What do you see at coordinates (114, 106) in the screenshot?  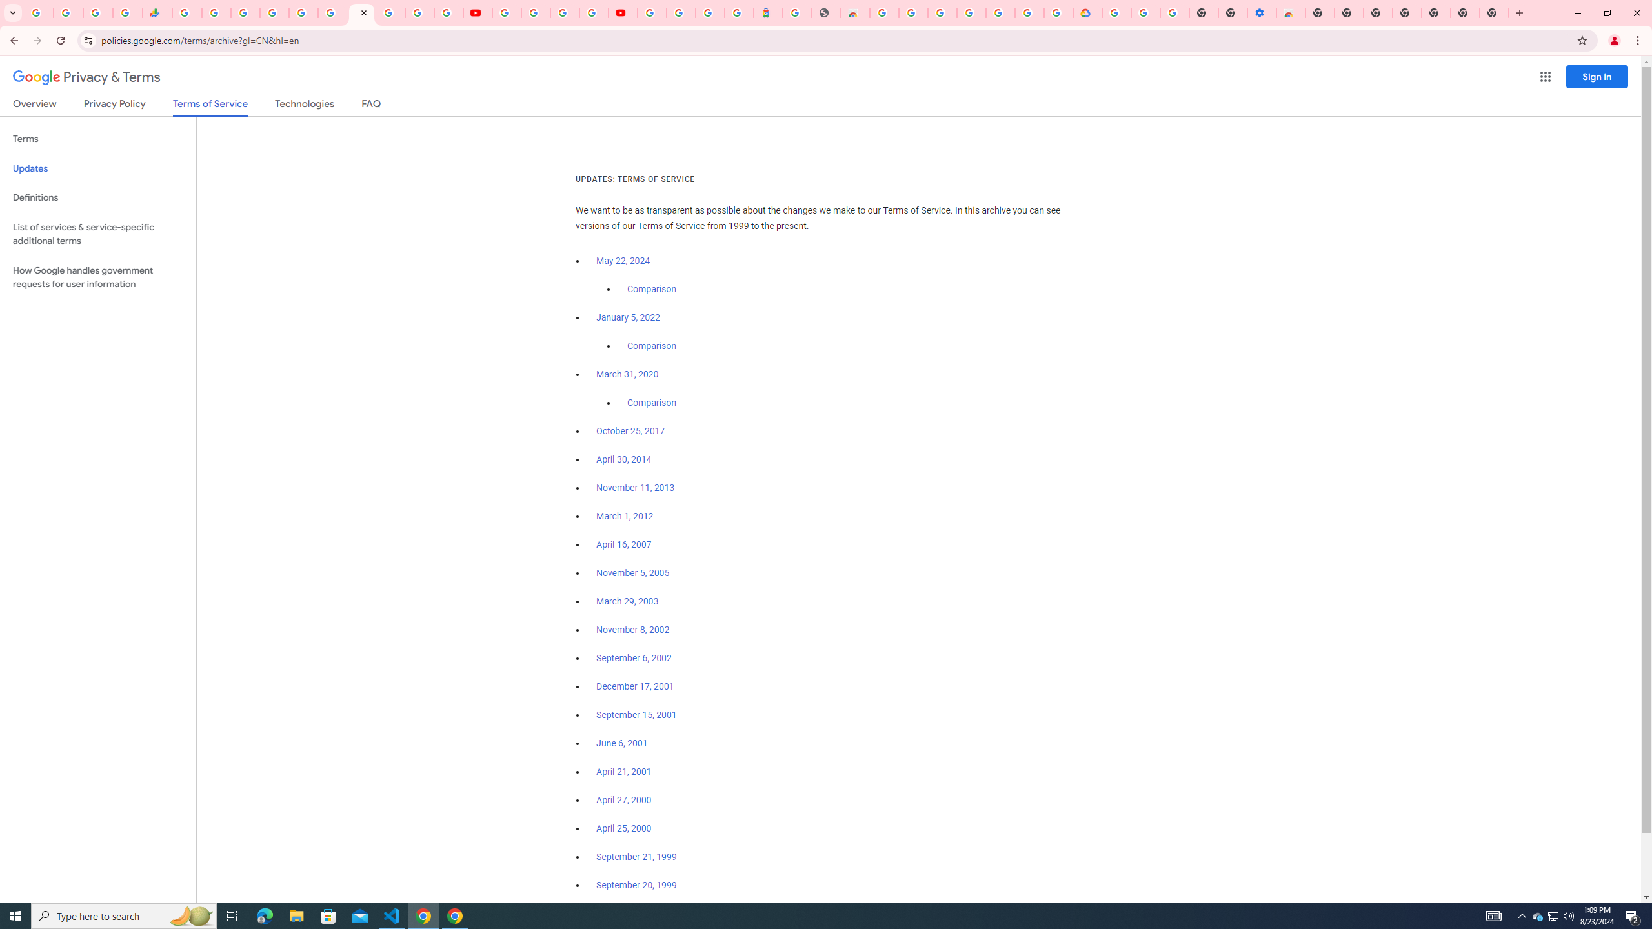 I see `Privacy Policy` at bounding box center [114, 106].